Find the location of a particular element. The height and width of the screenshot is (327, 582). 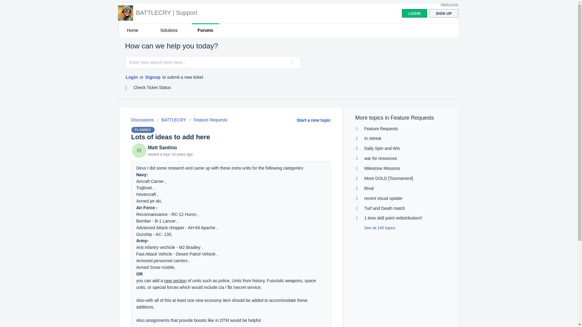

Home is located at coordinates (132, 30).